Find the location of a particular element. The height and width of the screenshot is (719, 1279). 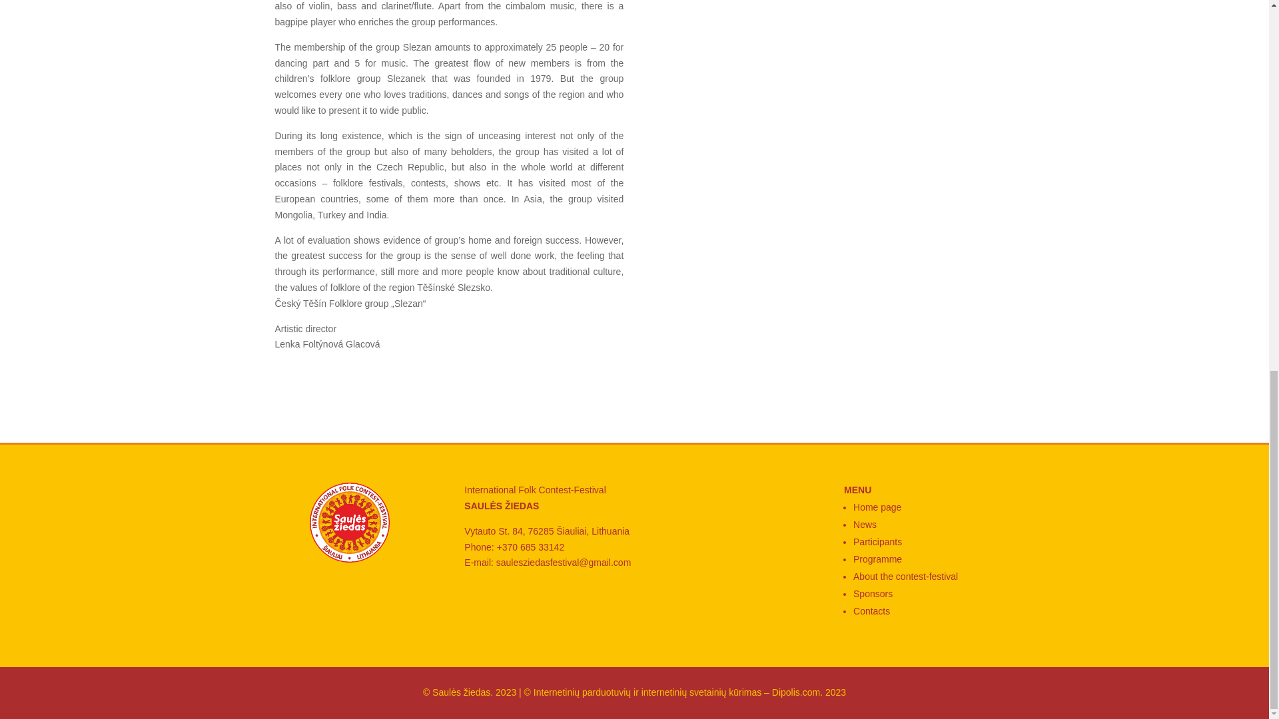

Contacts is located at coordinates (871, 611).